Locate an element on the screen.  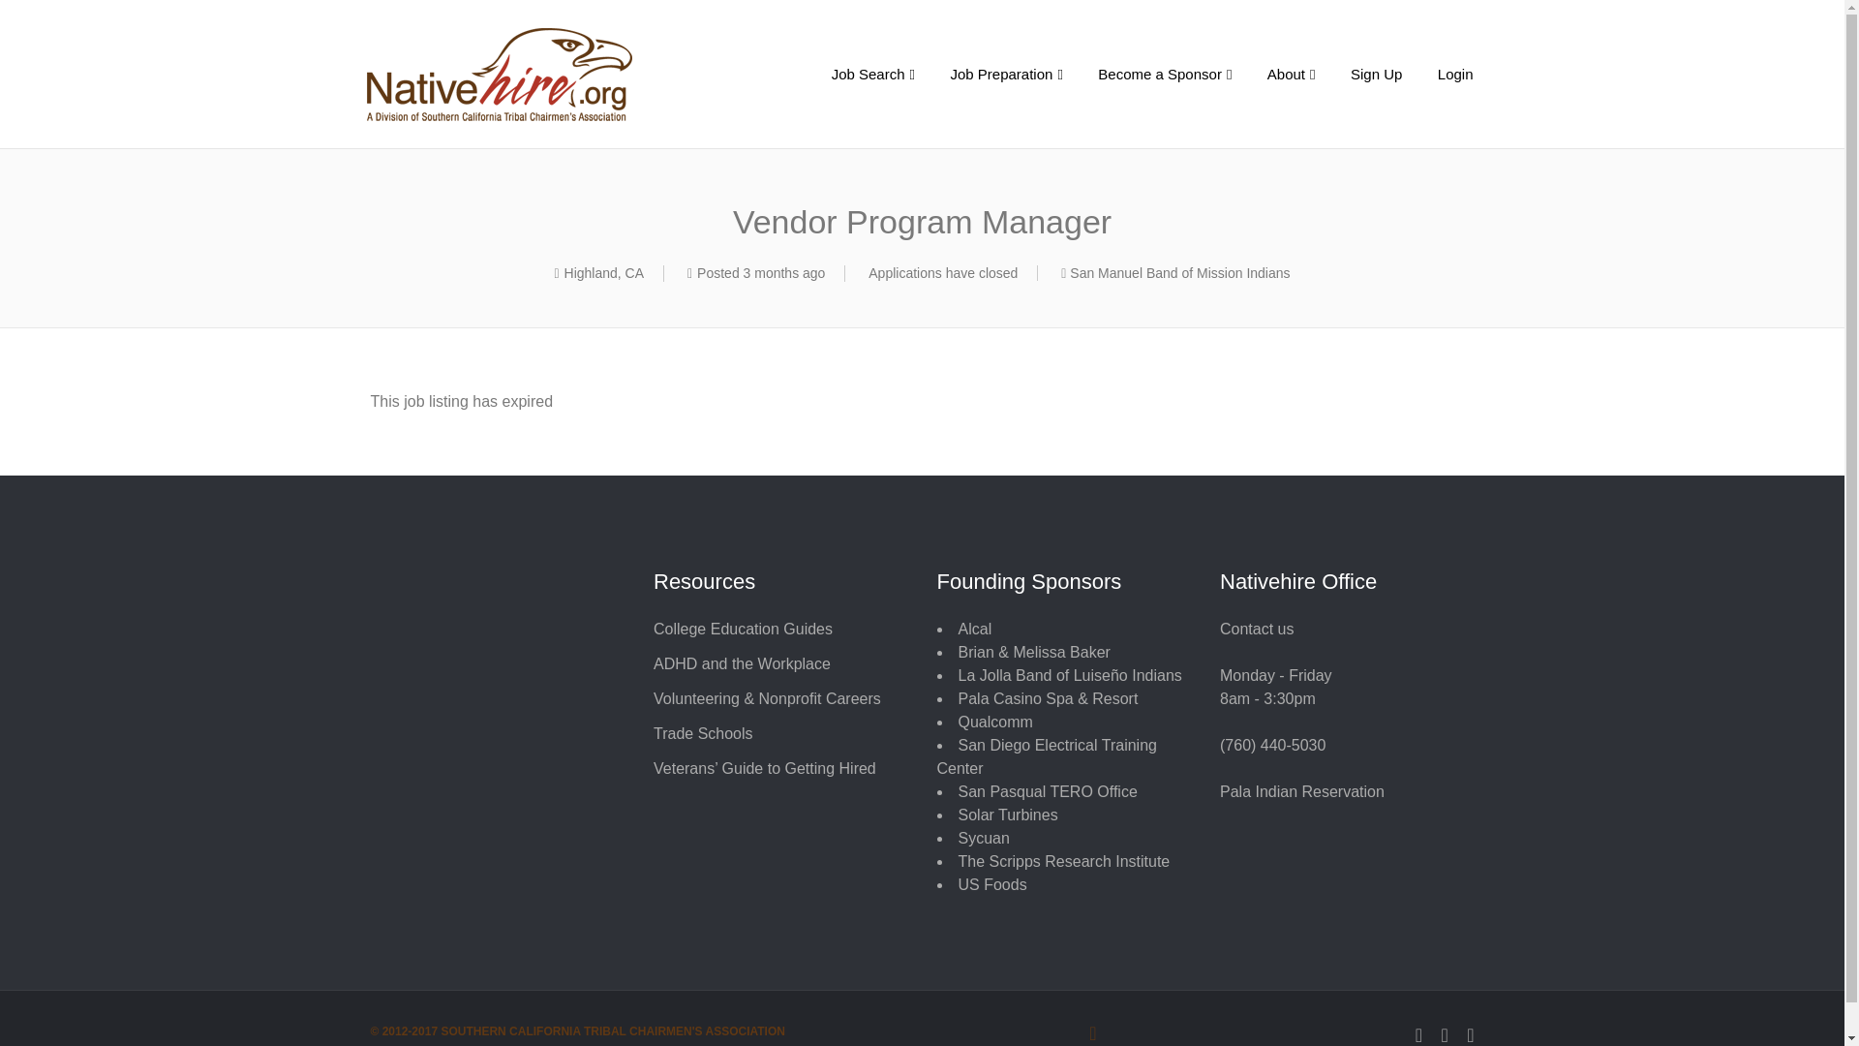
Highland, CA is located at coordinates (604, 273).